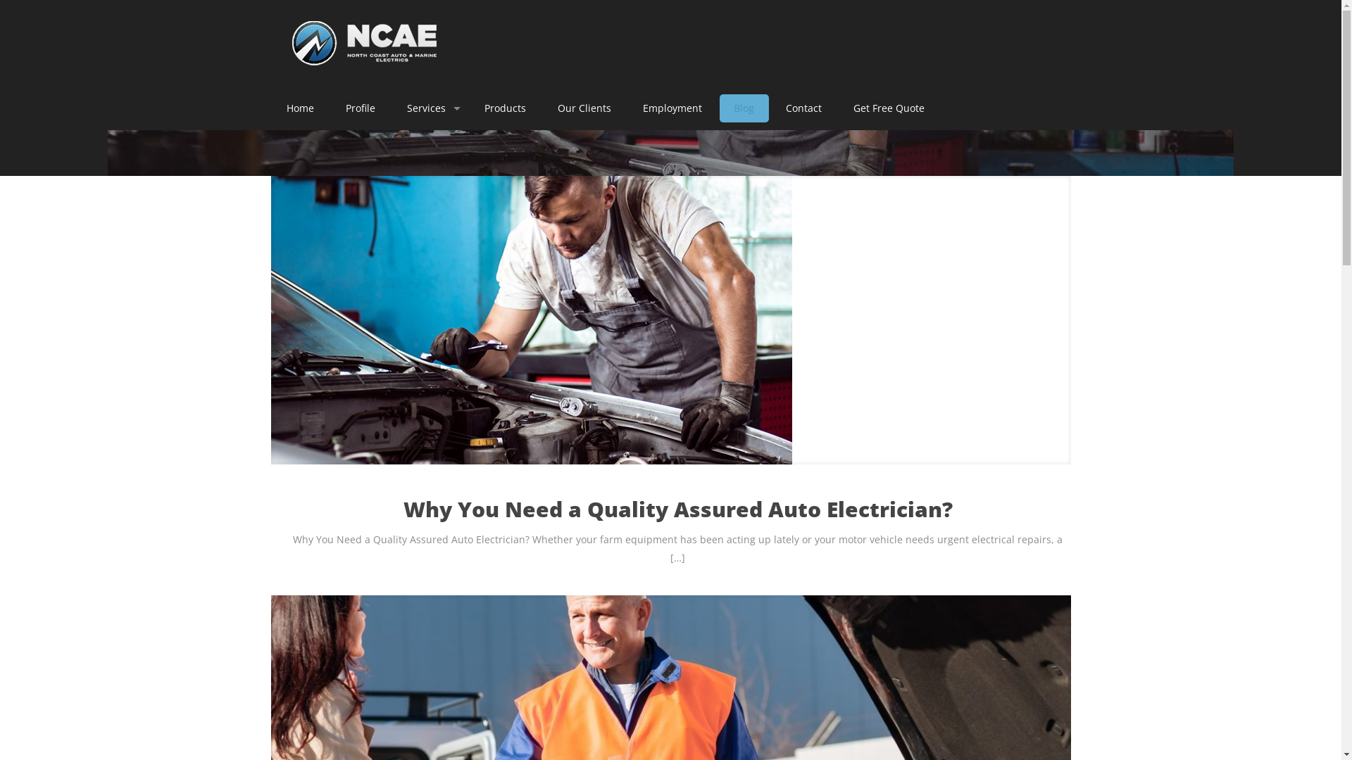 The height and width of the screenshot is (760, 1352). What do you see at coordinates (889, 108) in the screenshot?
I see `Get Free Quote` at bounding box center [889, 108].